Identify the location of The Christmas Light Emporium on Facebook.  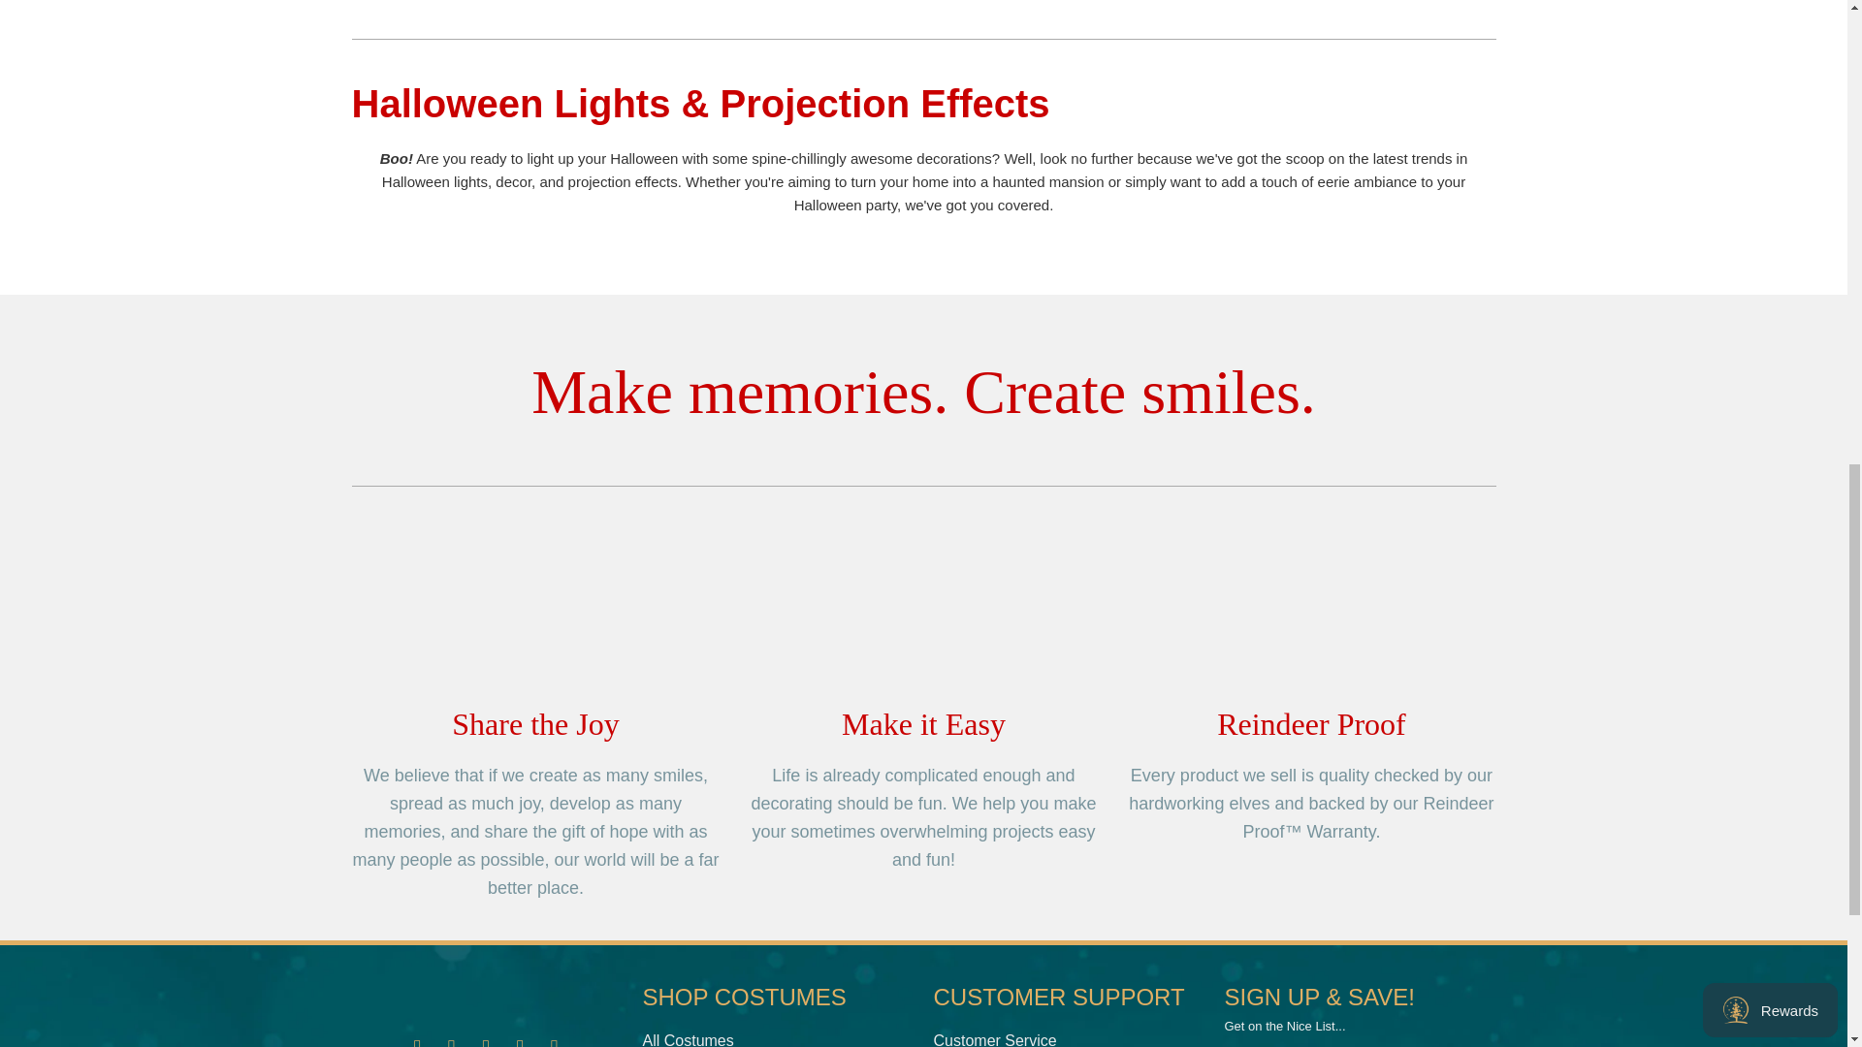
(417, 1041).